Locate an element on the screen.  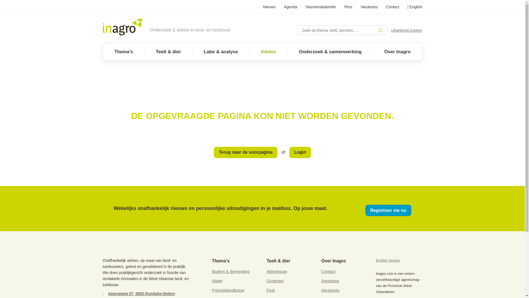
Overslaan en naar de inhoud gaan is located at coordinates (0, 0).